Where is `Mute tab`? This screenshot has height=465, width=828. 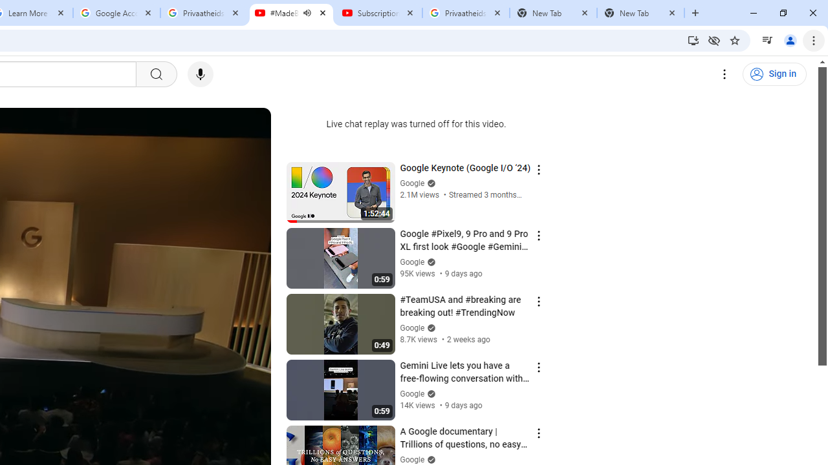
Mute tab is located at coordinates (307, 13).